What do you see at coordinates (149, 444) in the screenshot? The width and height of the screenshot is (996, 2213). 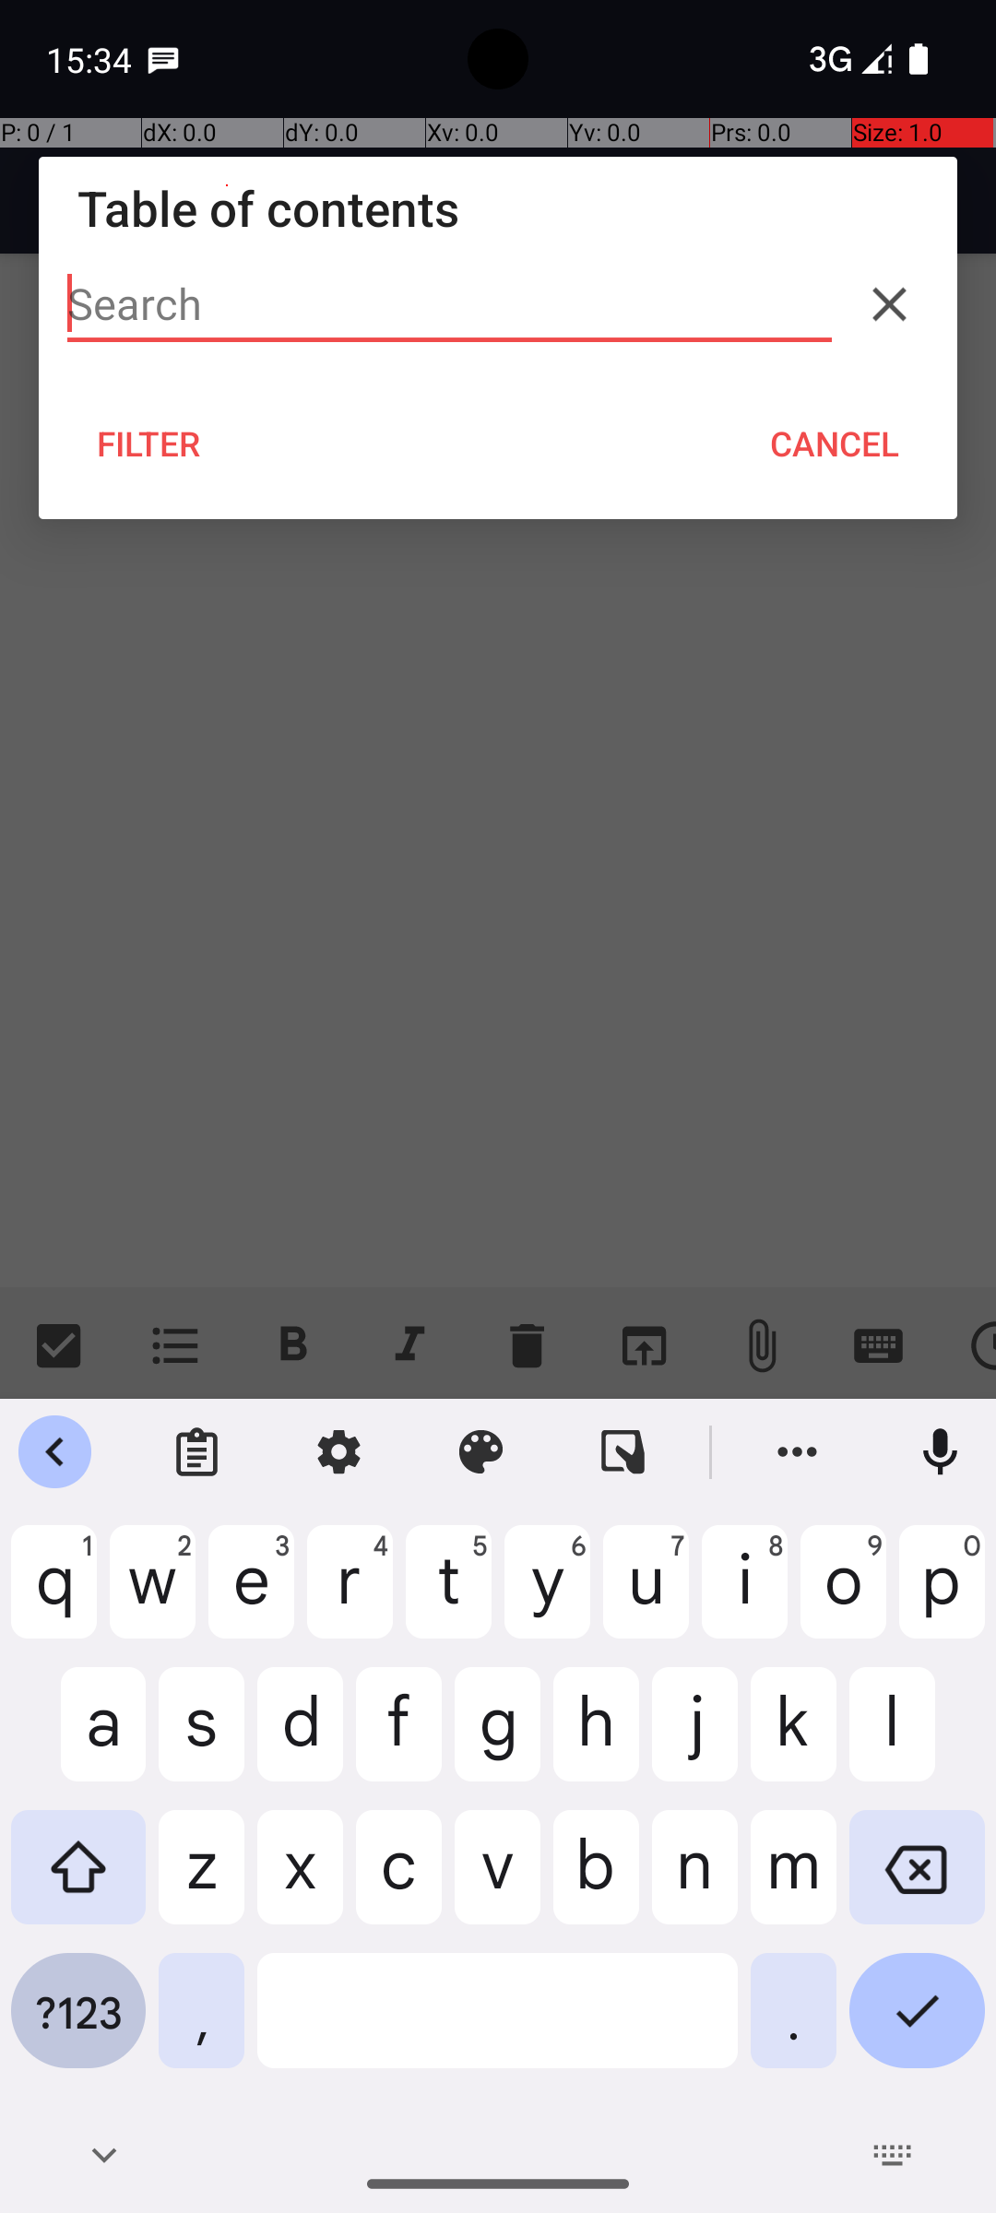 I see `FILTER` at bounding box center [149, 444].